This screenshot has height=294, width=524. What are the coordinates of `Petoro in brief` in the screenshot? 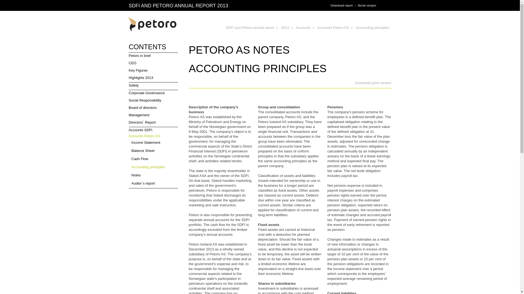 It's located at (155, 57).